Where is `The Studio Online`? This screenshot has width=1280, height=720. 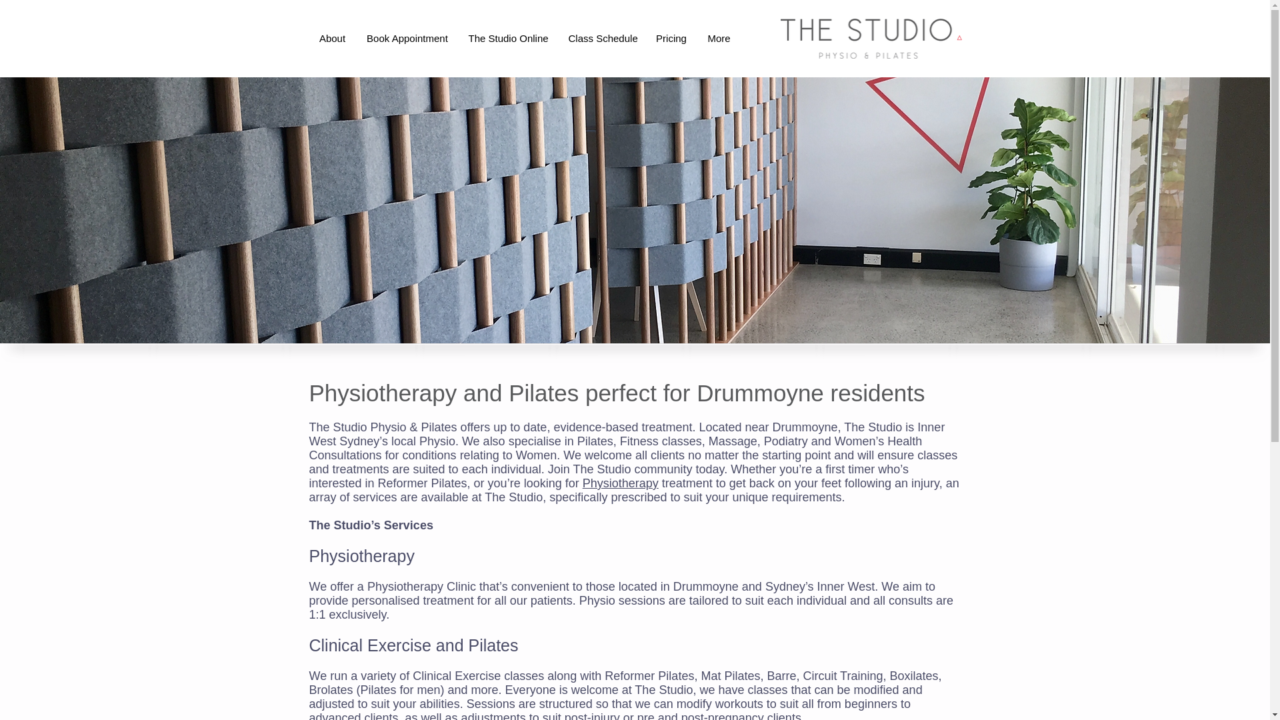
The Studio Online is located at coordinates (508, 39).